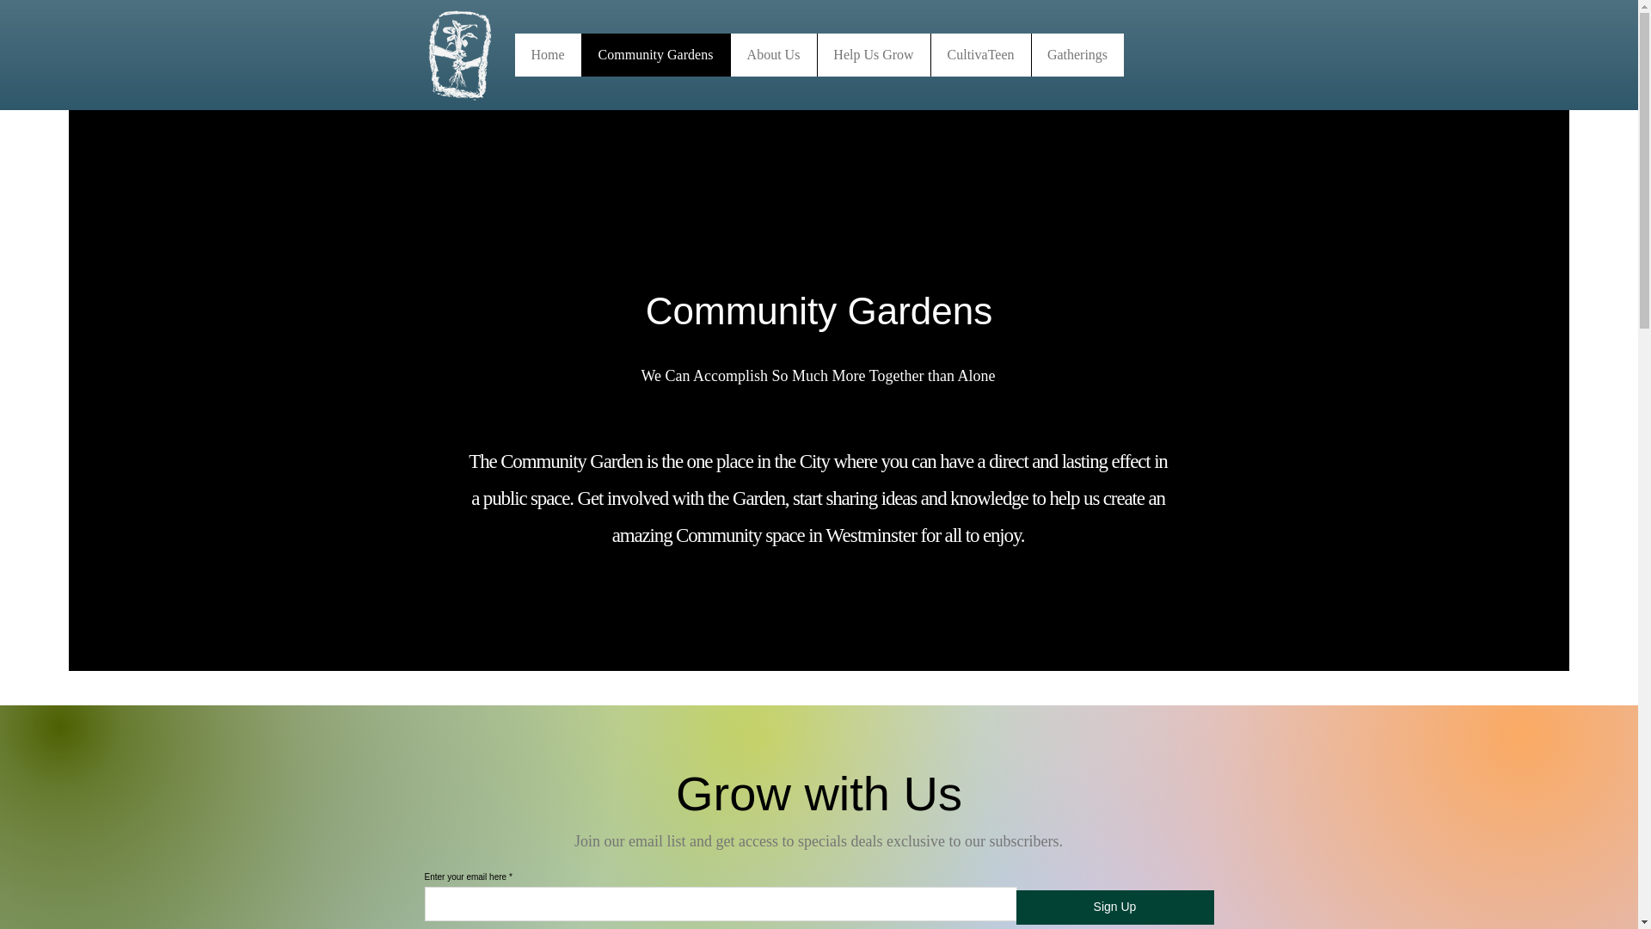  What do you see at coordinates (547, 54) in the screenshot?
I see `Home` at bounding box center [547, 54].